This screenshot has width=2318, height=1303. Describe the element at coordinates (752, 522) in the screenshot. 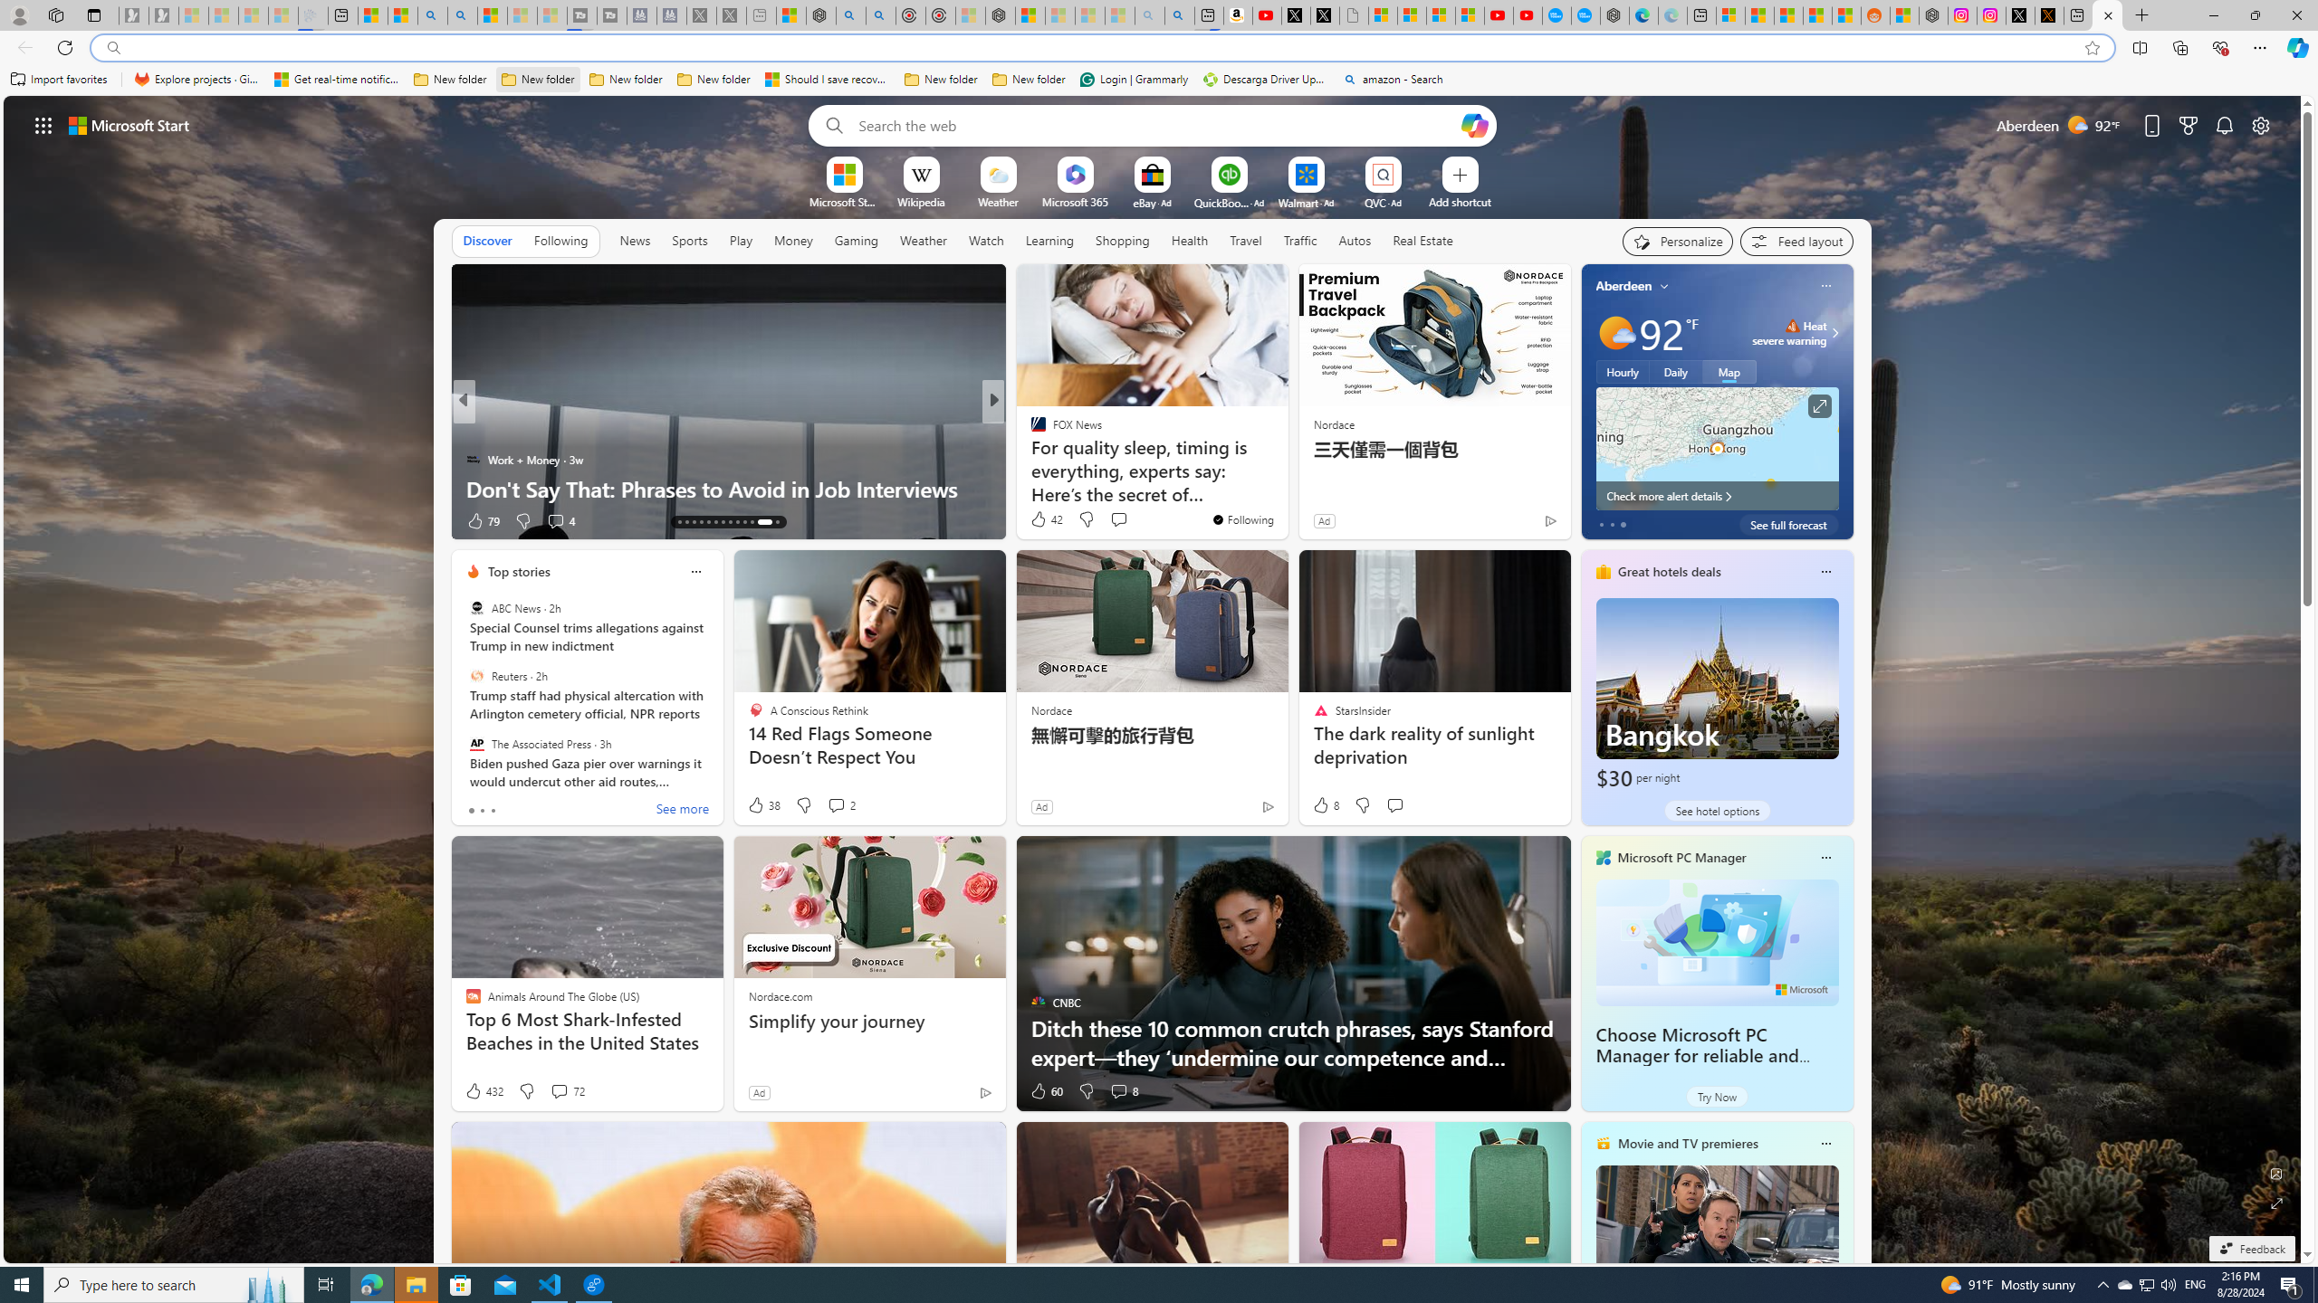

I see `AutomationID: tab-23` at that location.